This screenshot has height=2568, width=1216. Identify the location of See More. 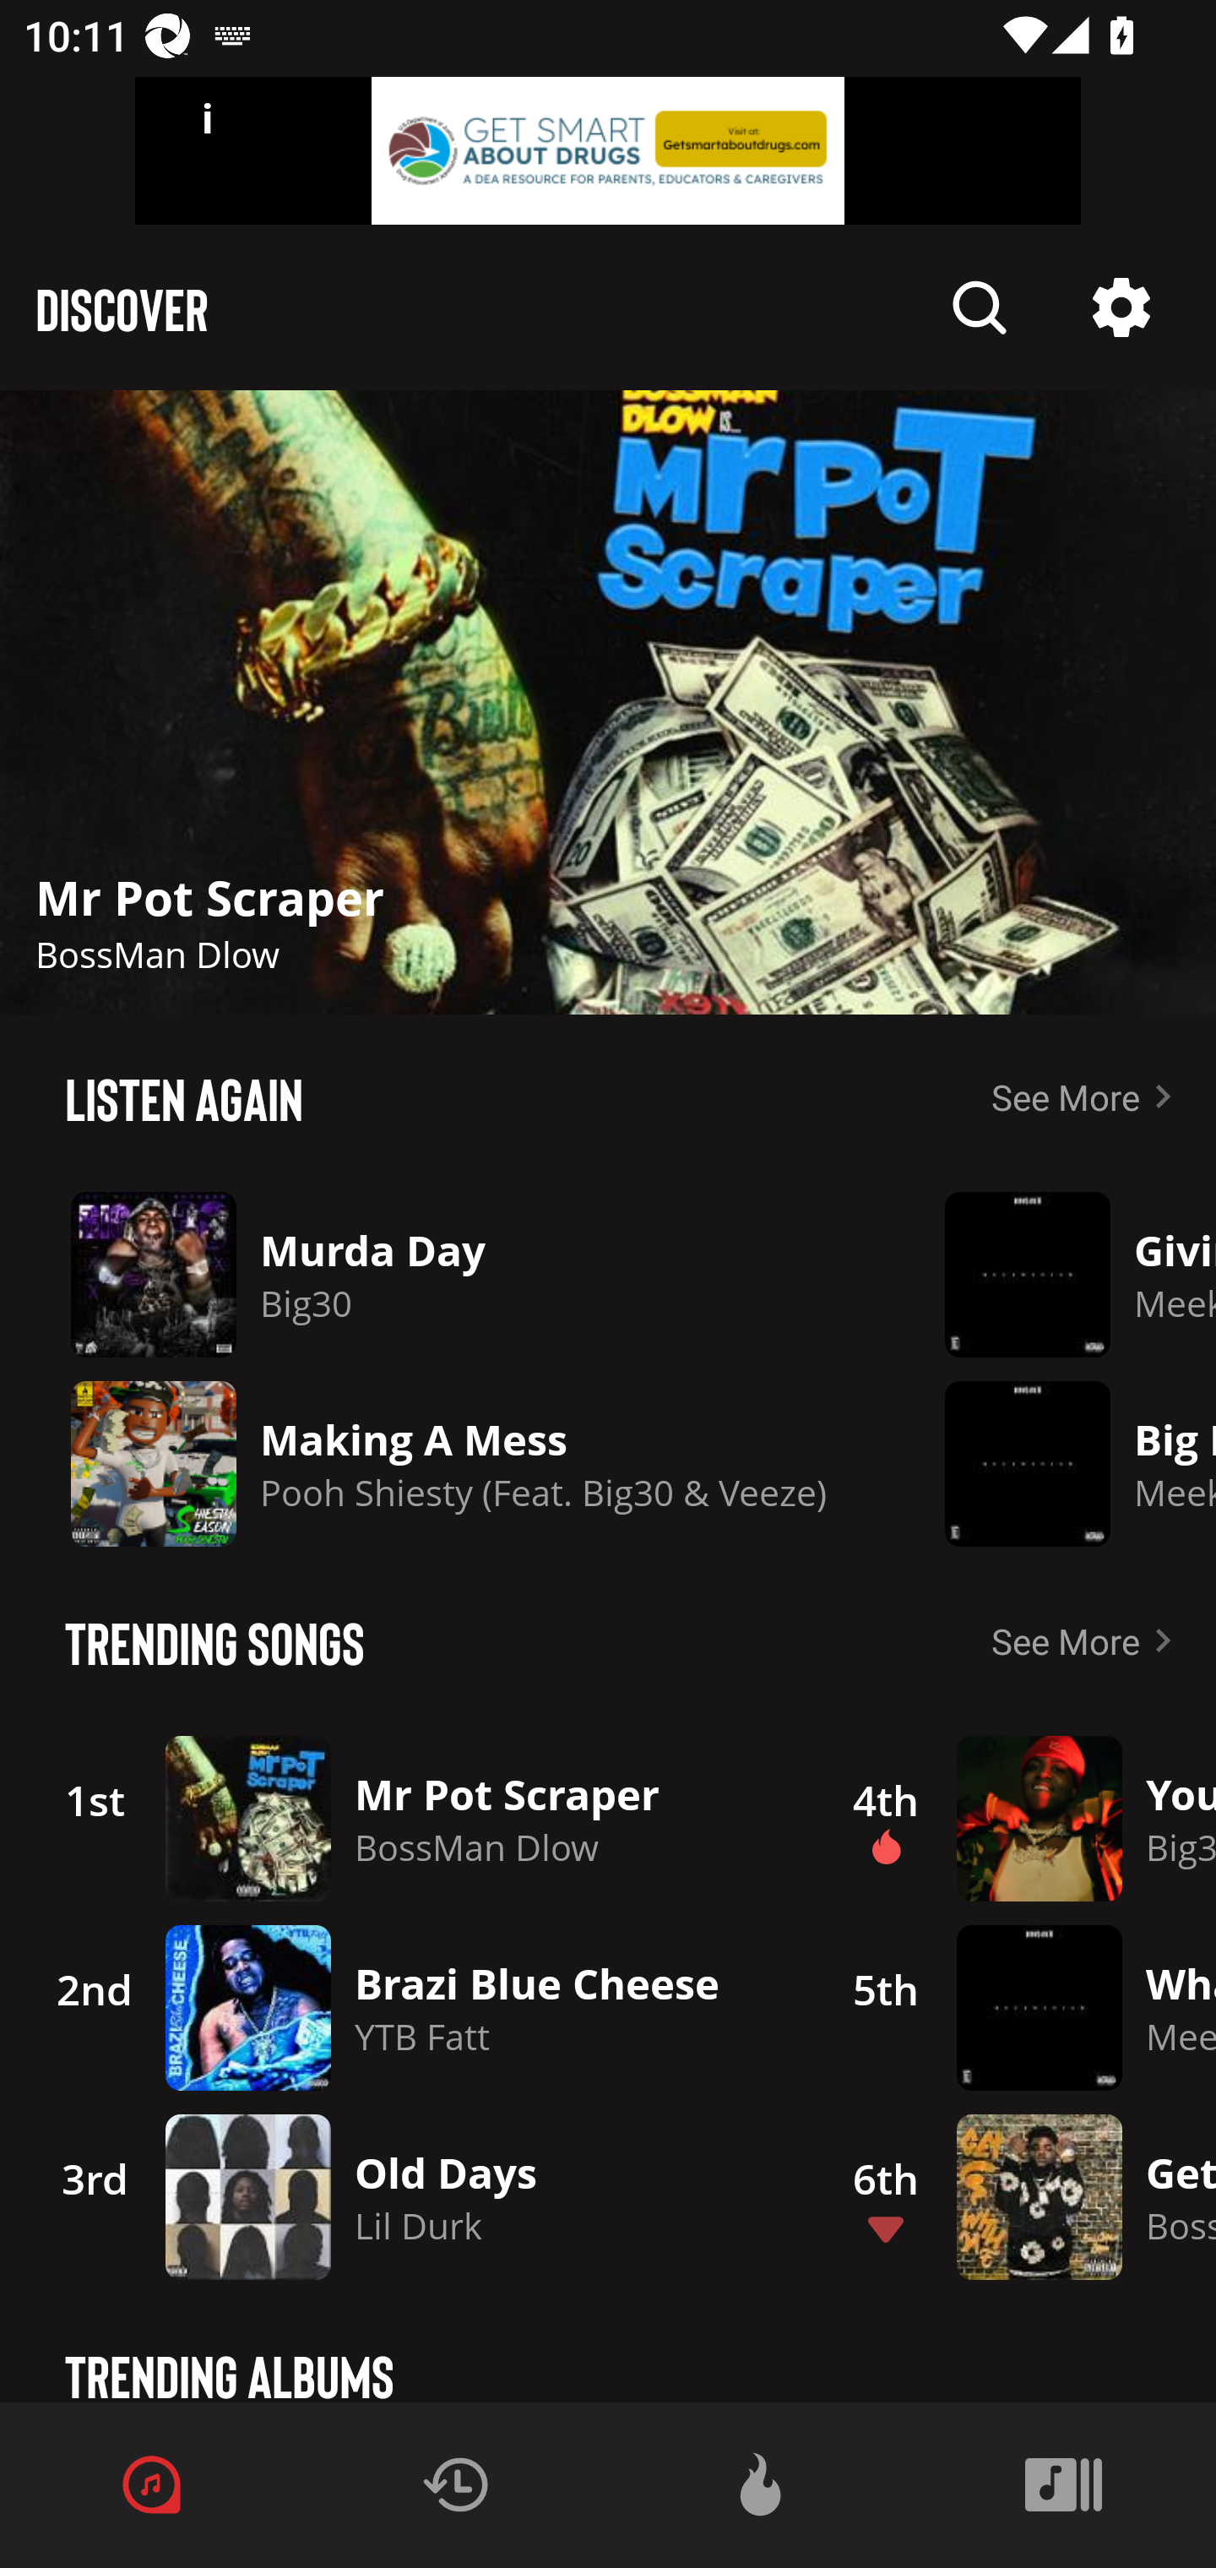
(1088, 1640).